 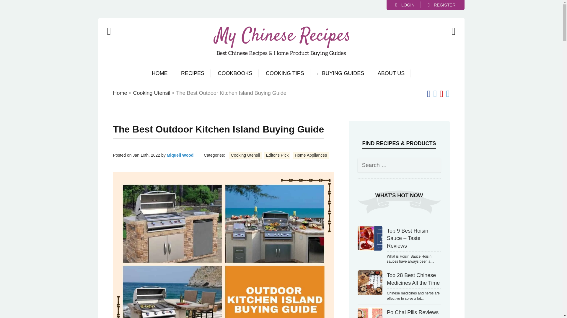 What do you see at coordinates (180, 155) in the screenshot?
I see `Miquell Wood` at bounding box center [180, 155].